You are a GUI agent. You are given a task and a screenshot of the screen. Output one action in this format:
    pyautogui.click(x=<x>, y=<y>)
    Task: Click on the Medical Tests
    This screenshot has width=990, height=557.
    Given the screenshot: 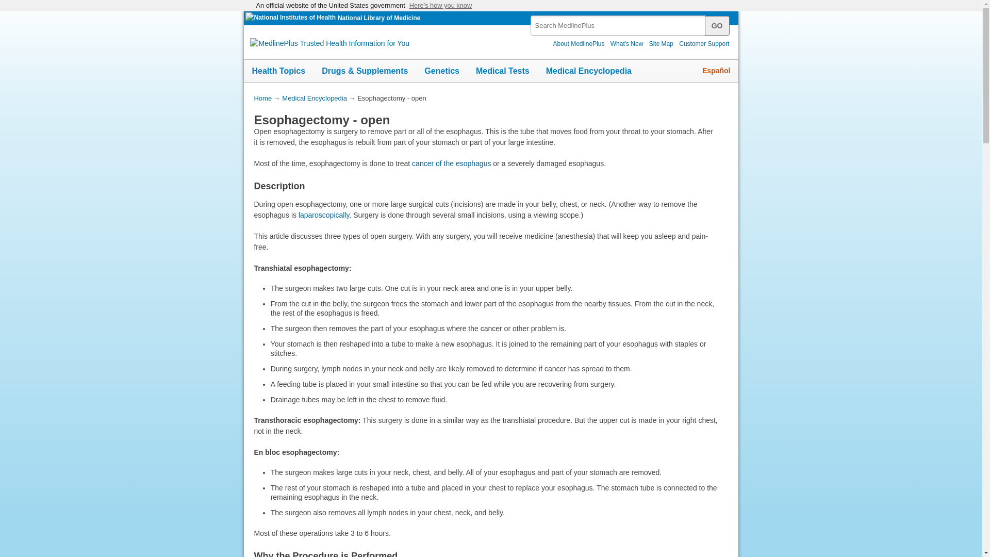 What is the action you would take?
    pyautogui.click(x=502, y=71)
    